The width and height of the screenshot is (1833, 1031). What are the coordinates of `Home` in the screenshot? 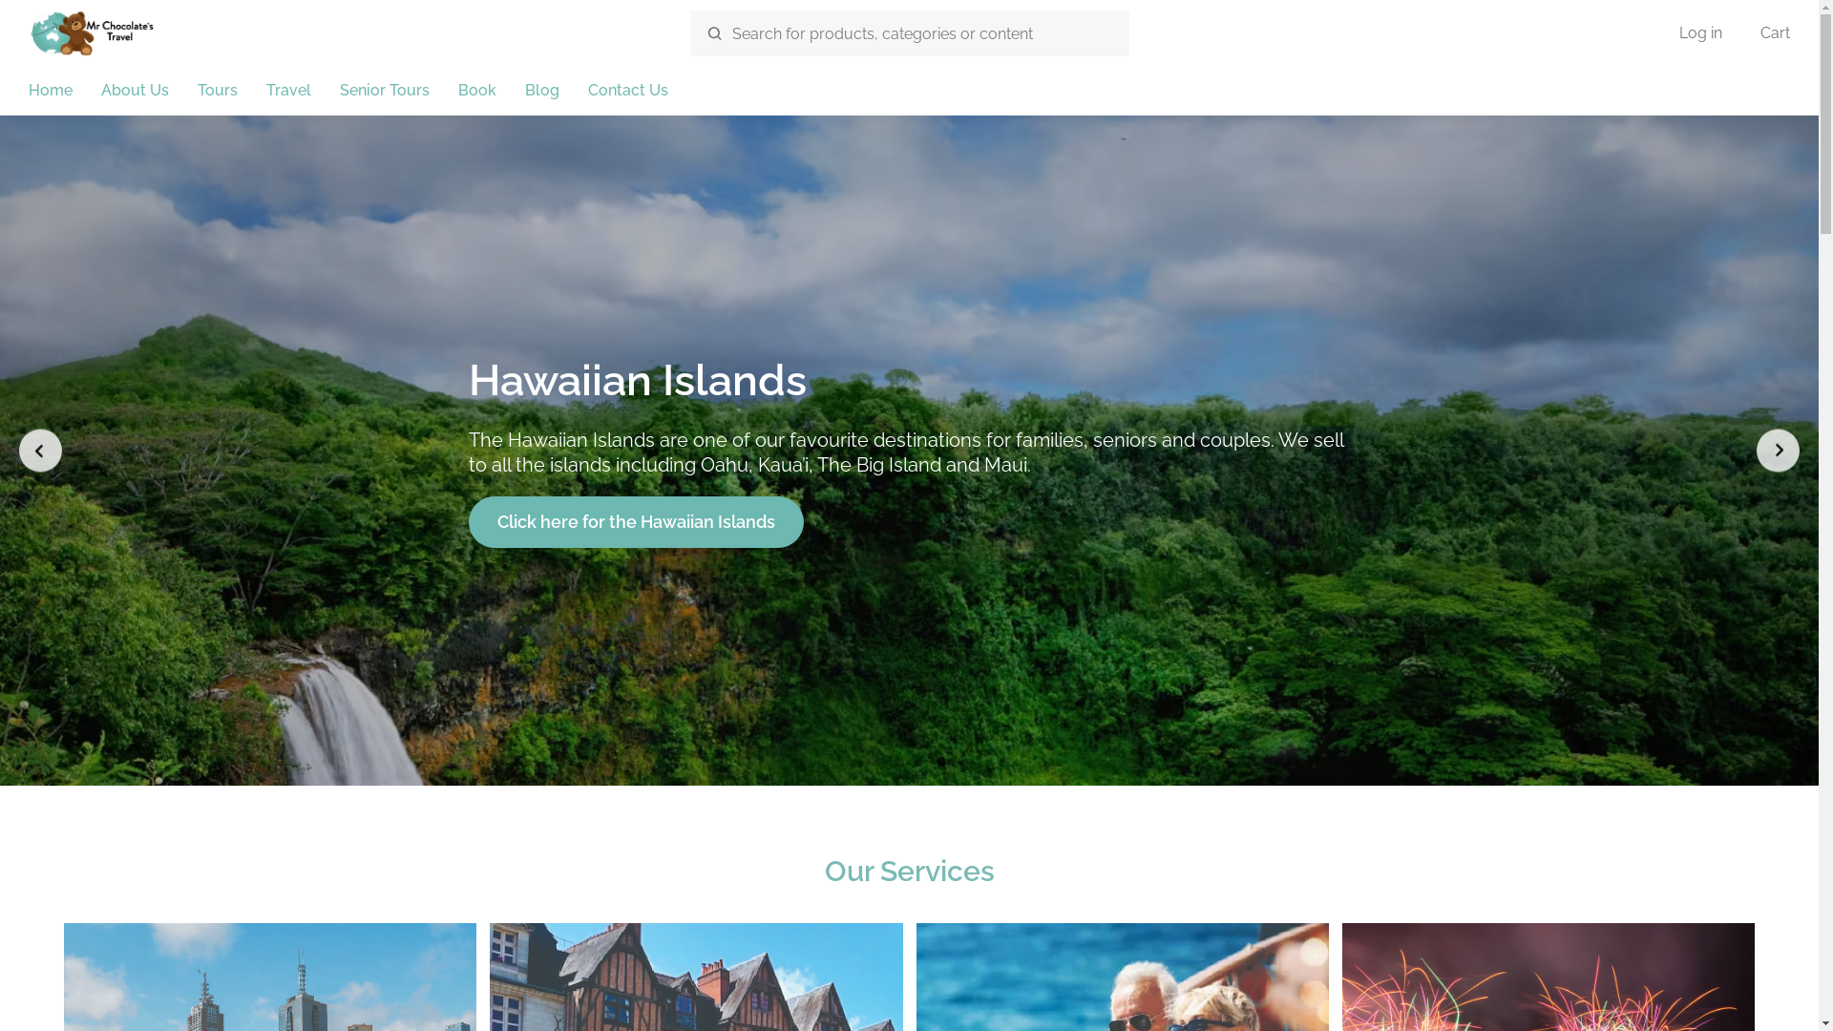 It's located at (51, 92).